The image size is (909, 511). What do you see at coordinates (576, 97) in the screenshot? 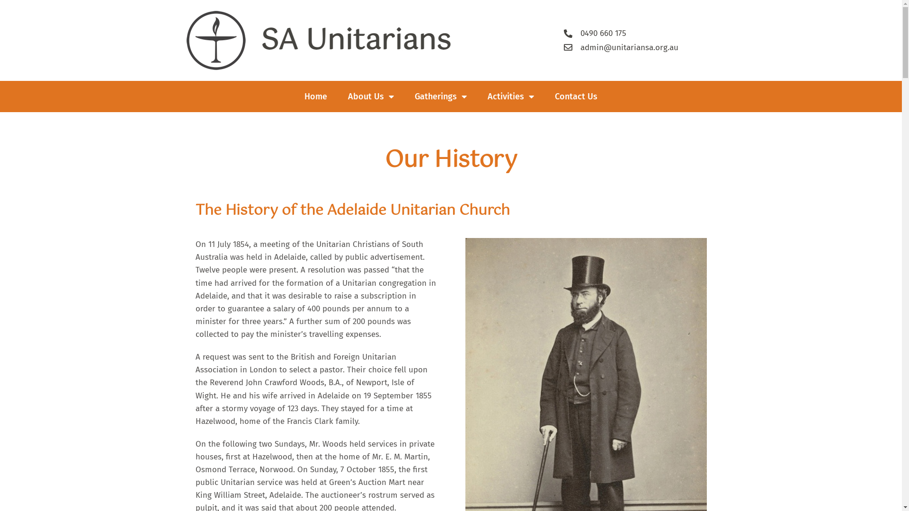
I see `Contact Us` at bounding box center [576, 97].